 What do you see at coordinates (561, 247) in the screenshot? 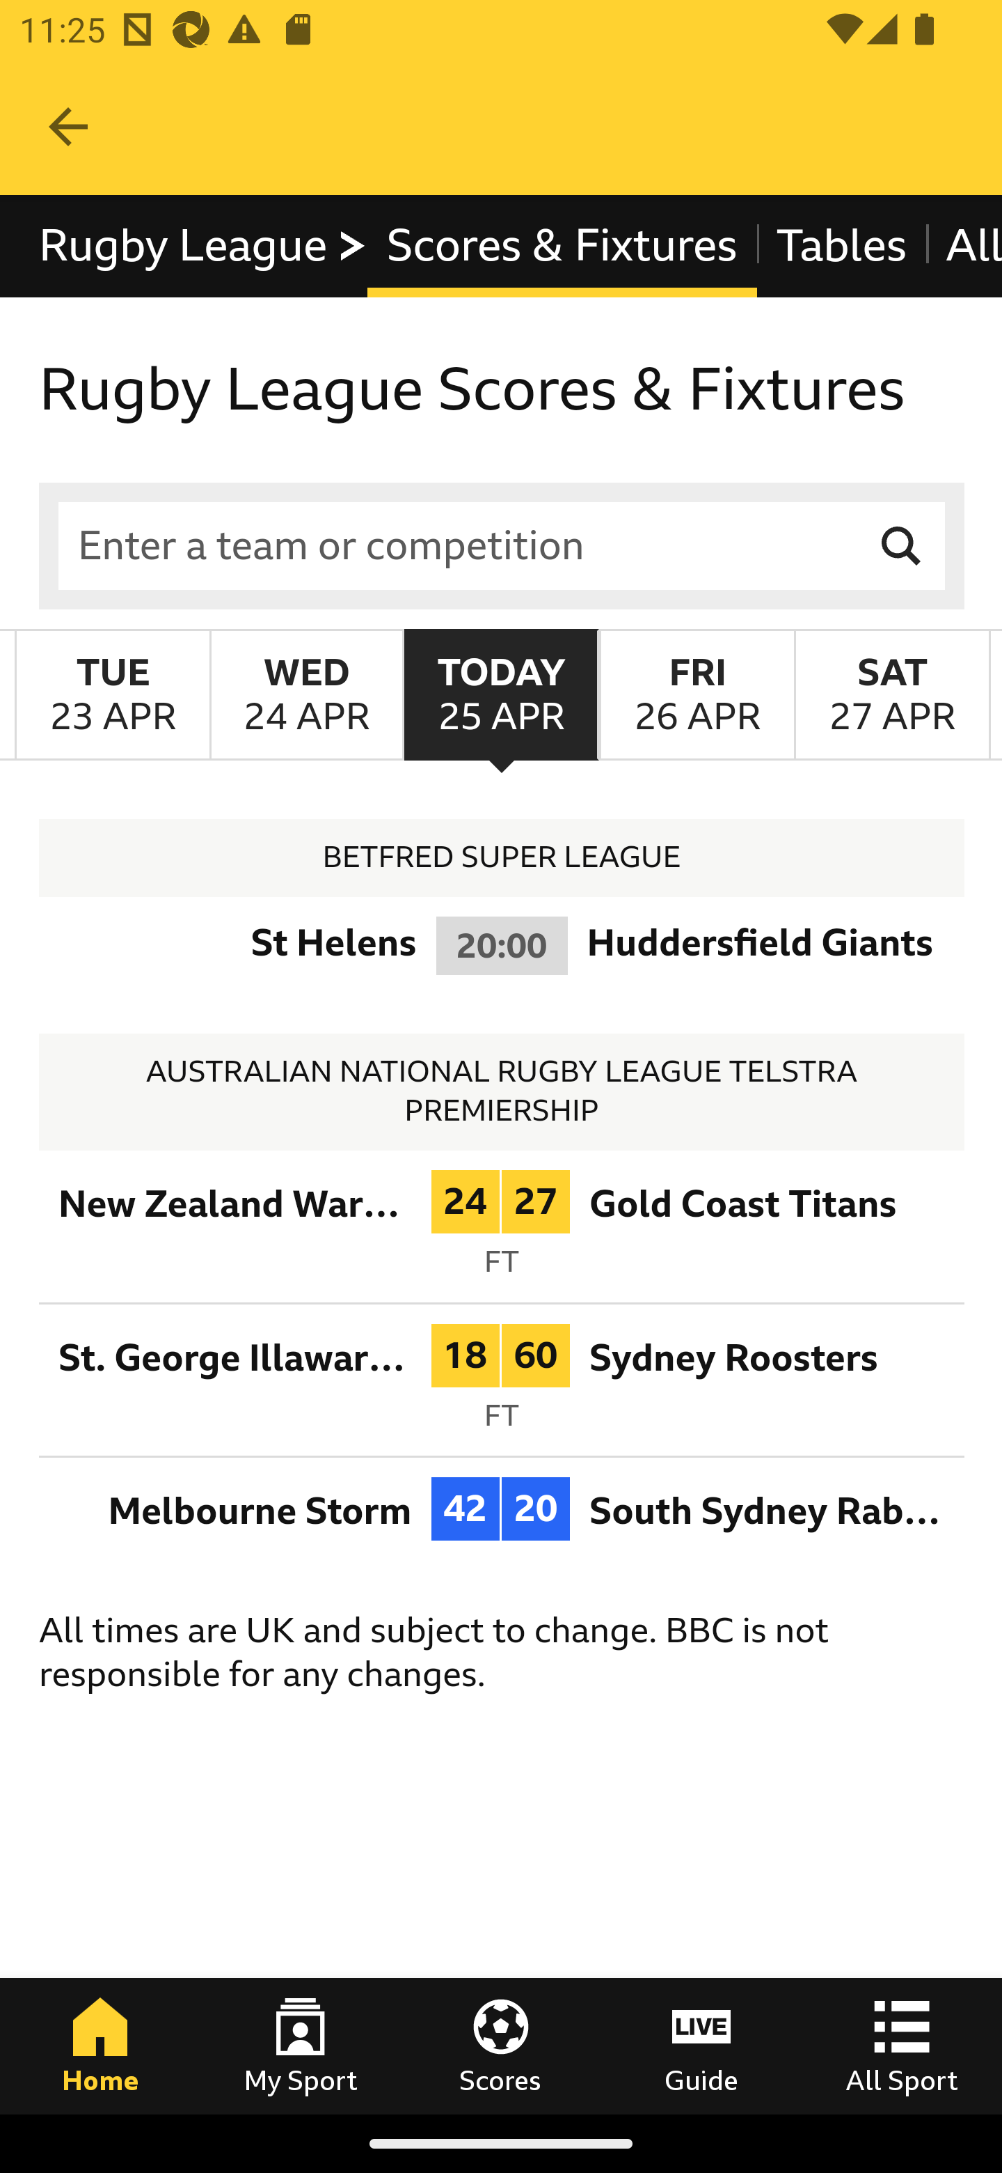
I see `Scores & Fixtures` at bounding box center [561, 247].